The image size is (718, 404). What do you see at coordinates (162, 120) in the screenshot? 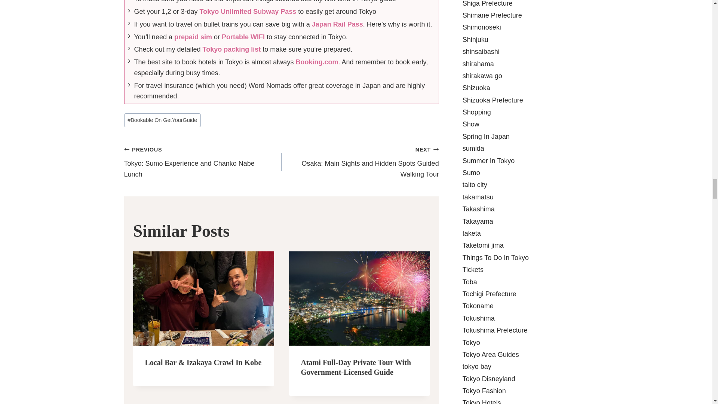
I see `Bookable On GetYourGuide` at bounding box center [162, 120].